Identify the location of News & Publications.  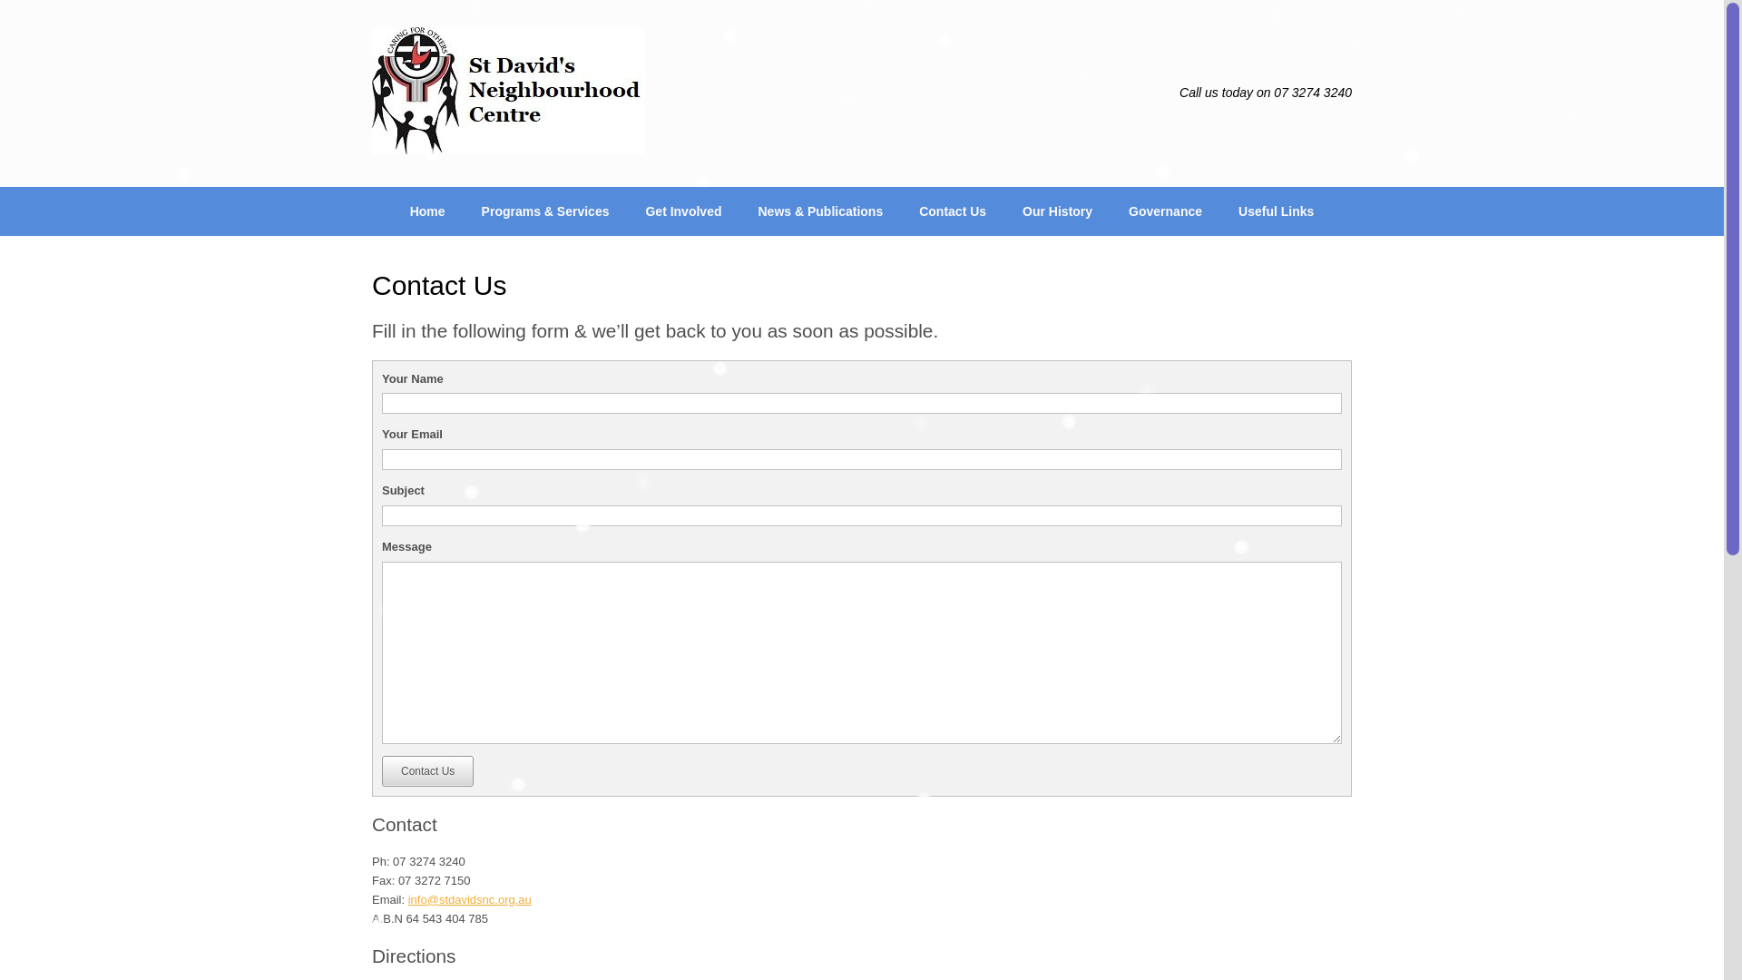
(820, 211).